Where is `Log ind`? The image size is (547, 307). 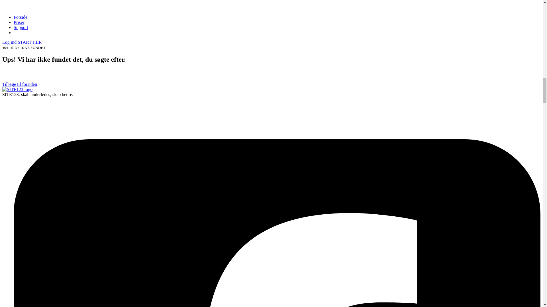 Log ind is located at coordinates (9, 42).